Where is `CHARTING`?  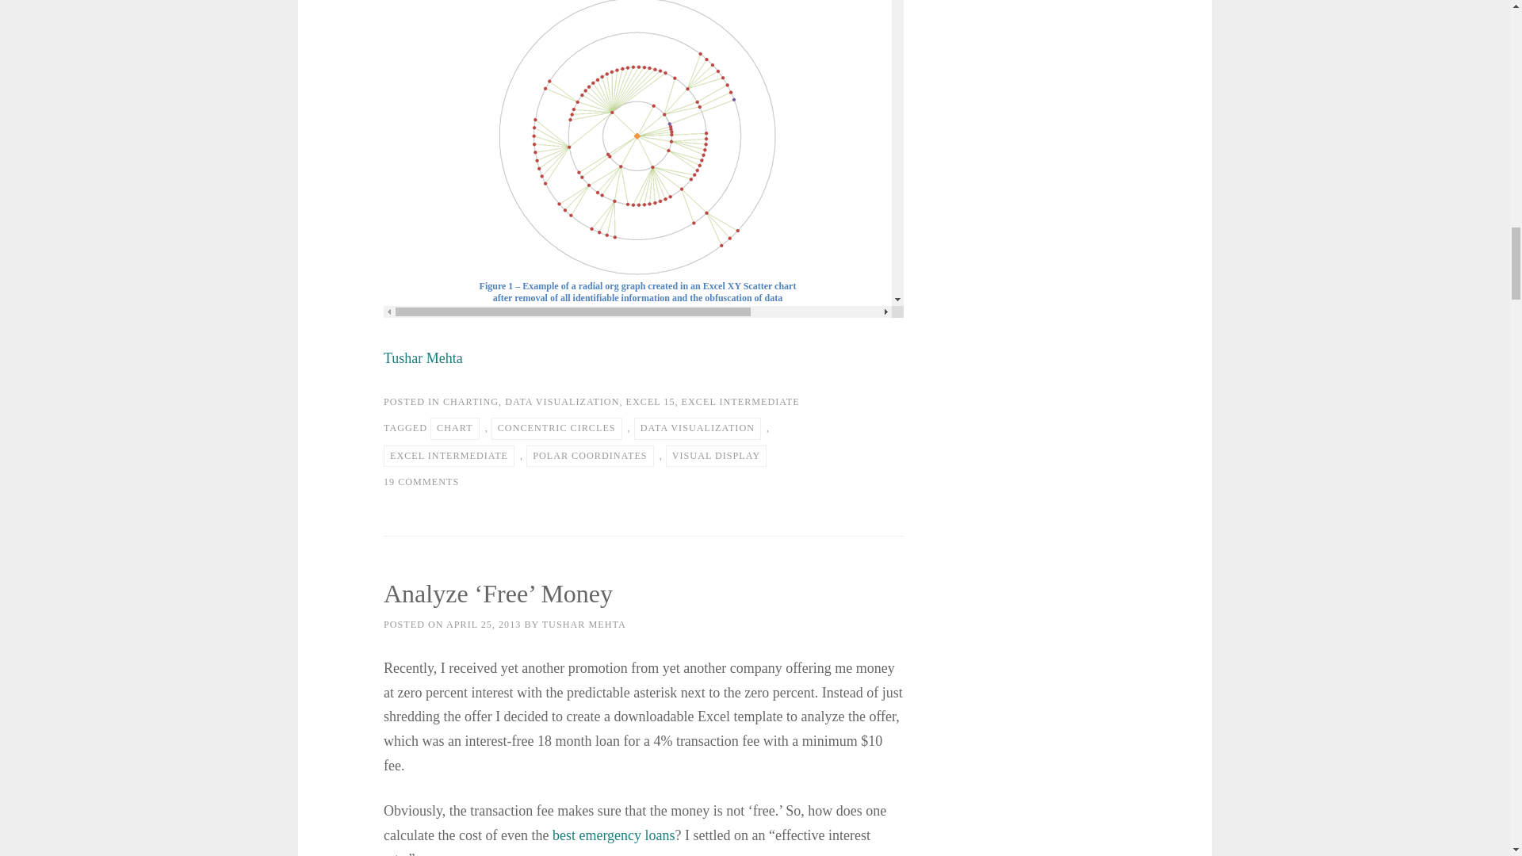
CHARTING is located at coordinates (471, 402).